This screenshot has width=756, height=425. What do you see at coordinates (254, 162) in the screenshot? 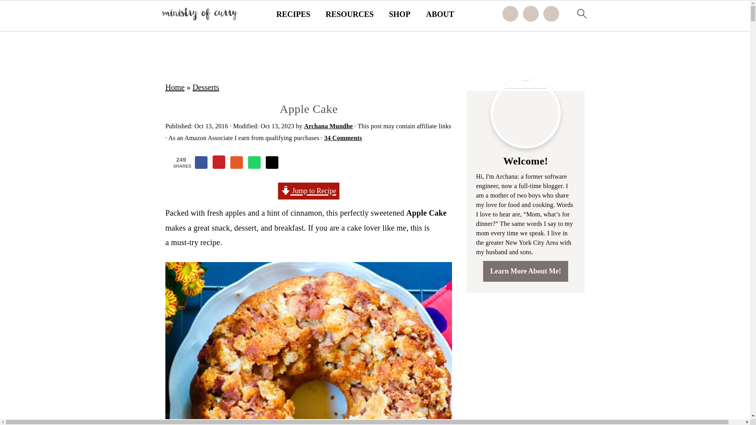
I see `Share on WhatsApp` at bounding box center [254, 162].